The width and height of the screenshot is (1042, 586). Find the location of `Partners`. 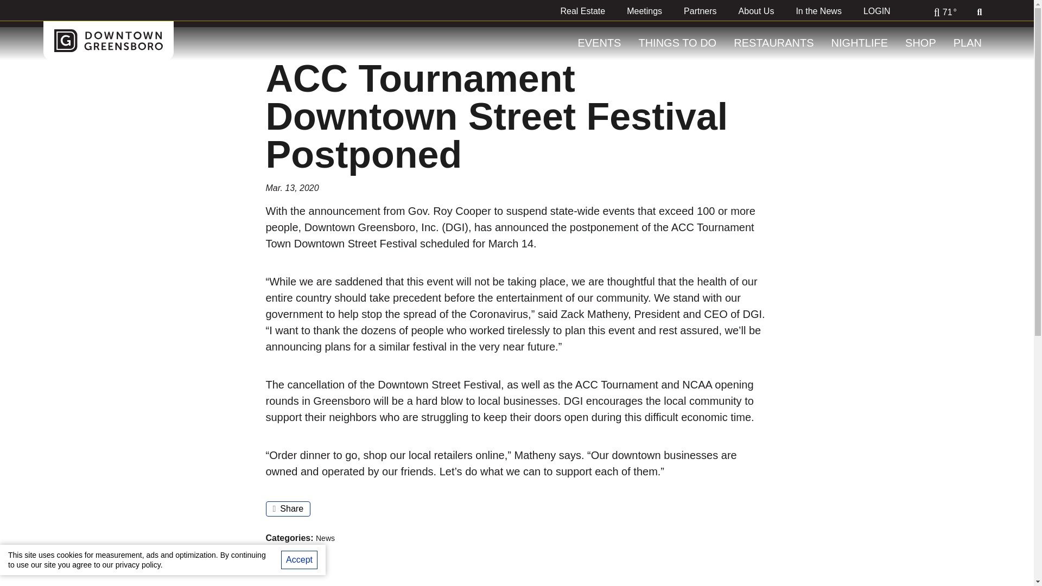

Partners is located at coordinates (700, 11).